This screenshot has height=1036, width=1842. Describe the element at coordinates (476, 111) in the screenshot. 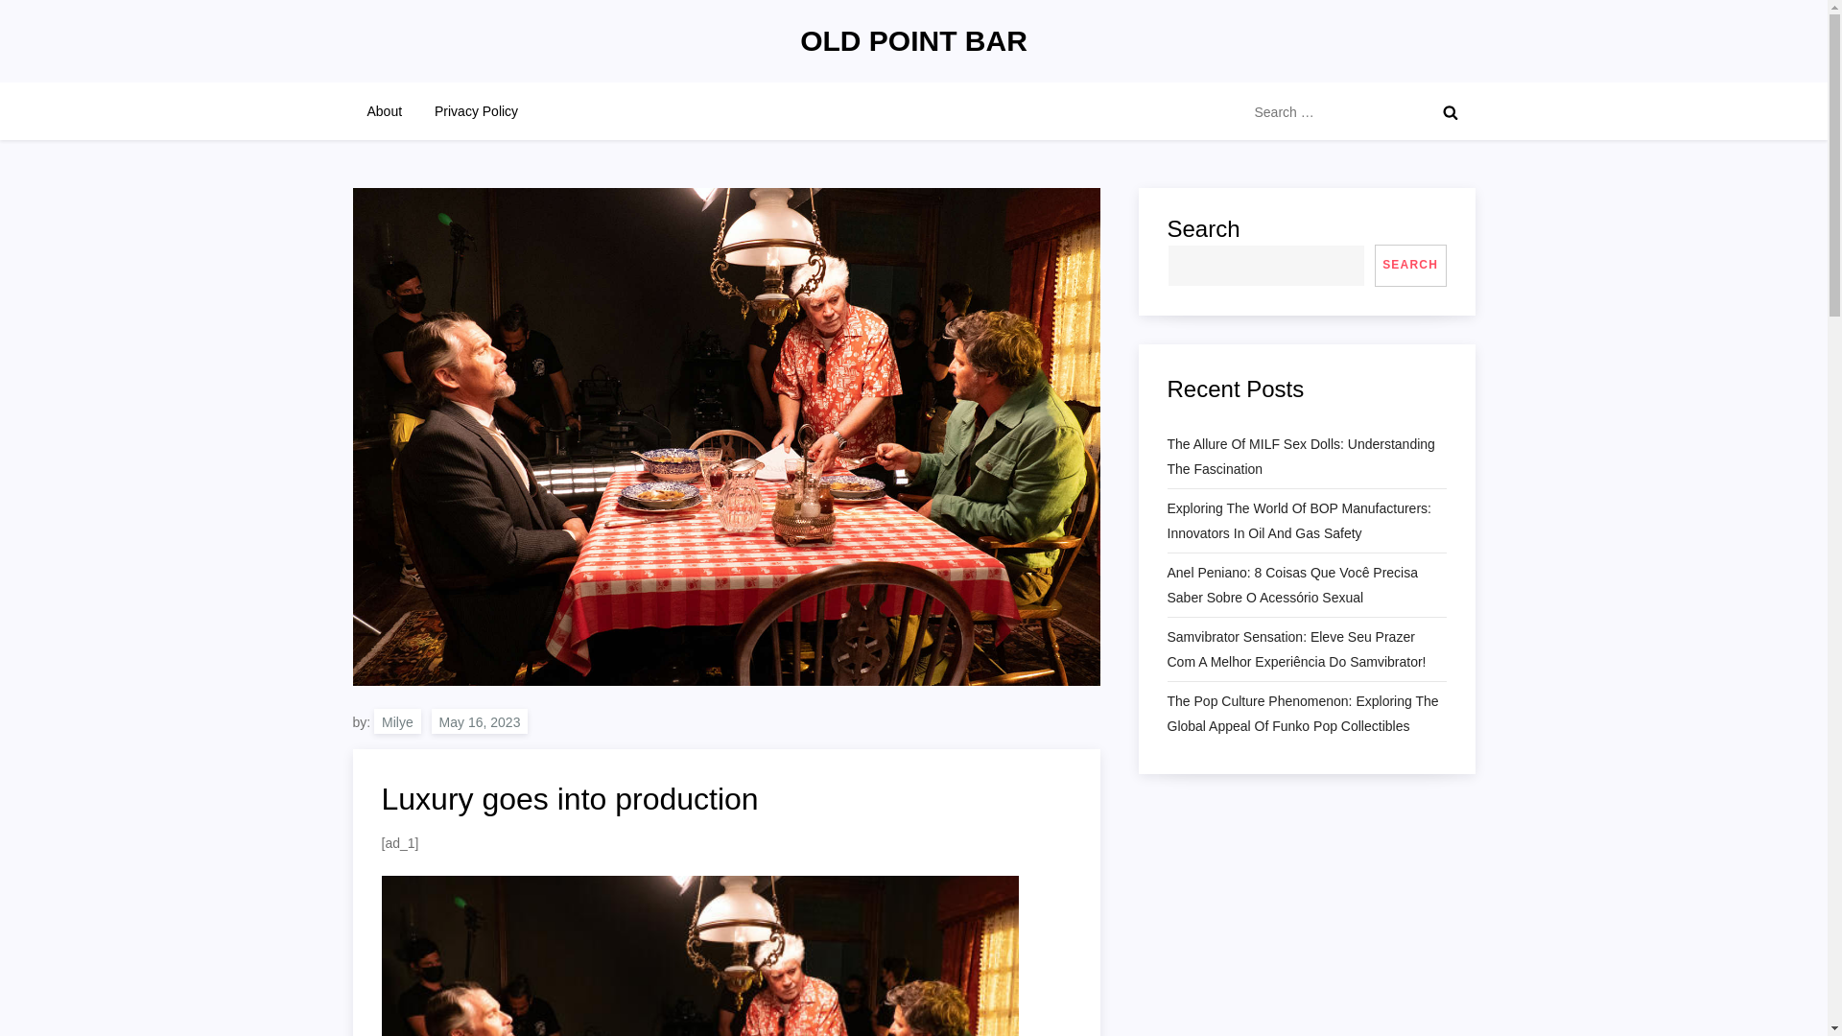

I see `Privacy Policy` at that location.